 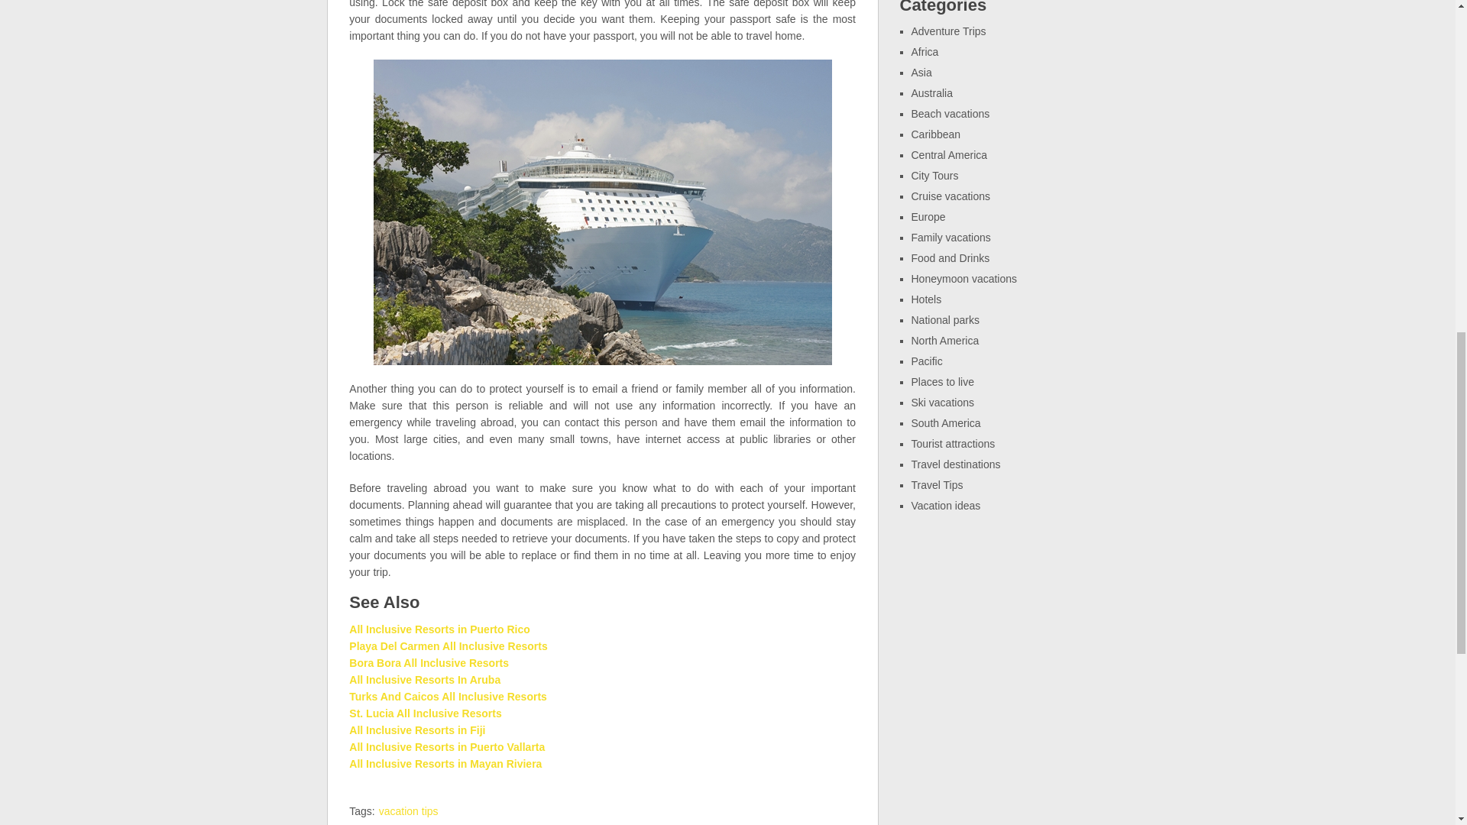 I want to click on All Inclusive Resorts in Fiji, so click(x=417, y=730).